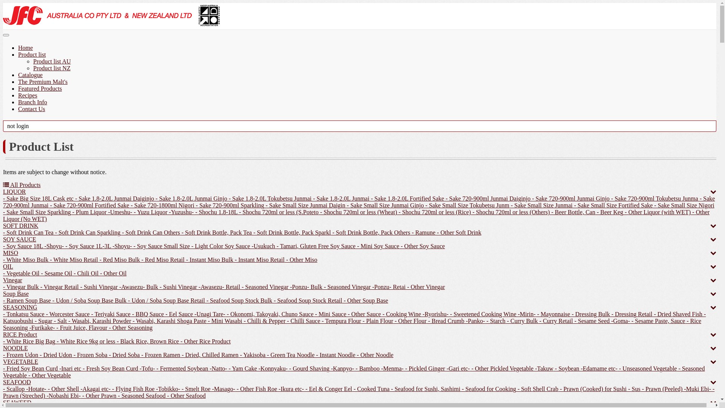 The height and width of the screenshot is (408, 725). I want to click on Product list, so click(32, 55).